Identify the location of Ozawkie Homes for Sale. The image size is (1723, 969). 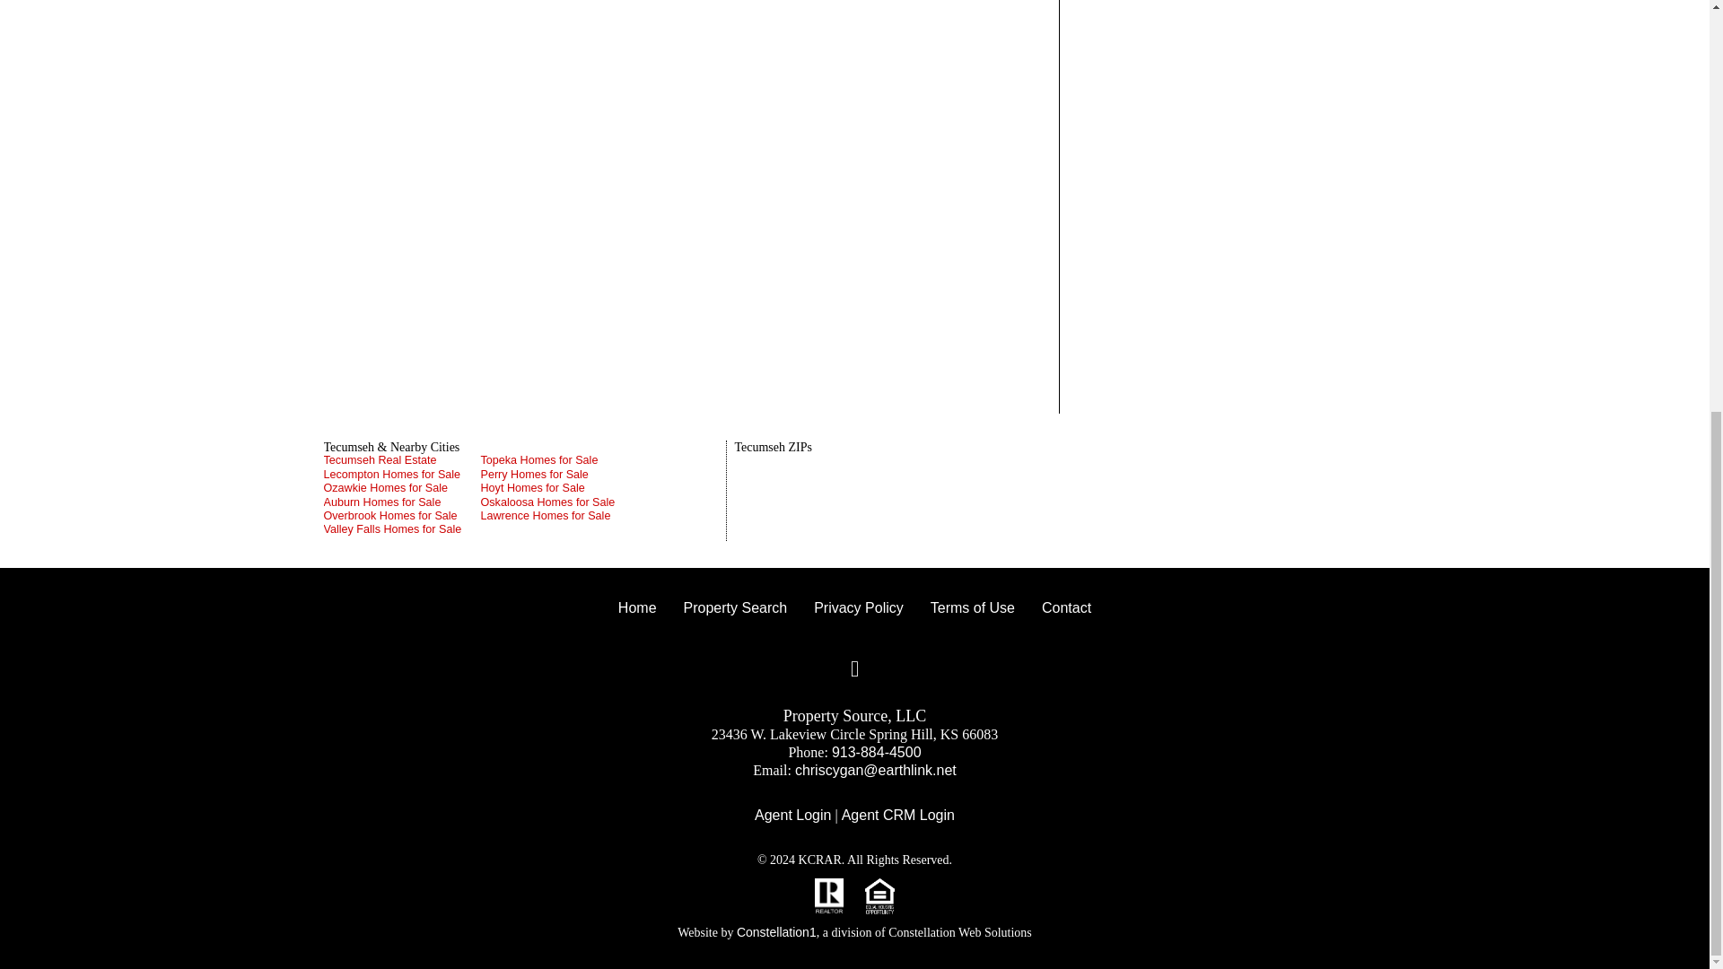
(402, 488).